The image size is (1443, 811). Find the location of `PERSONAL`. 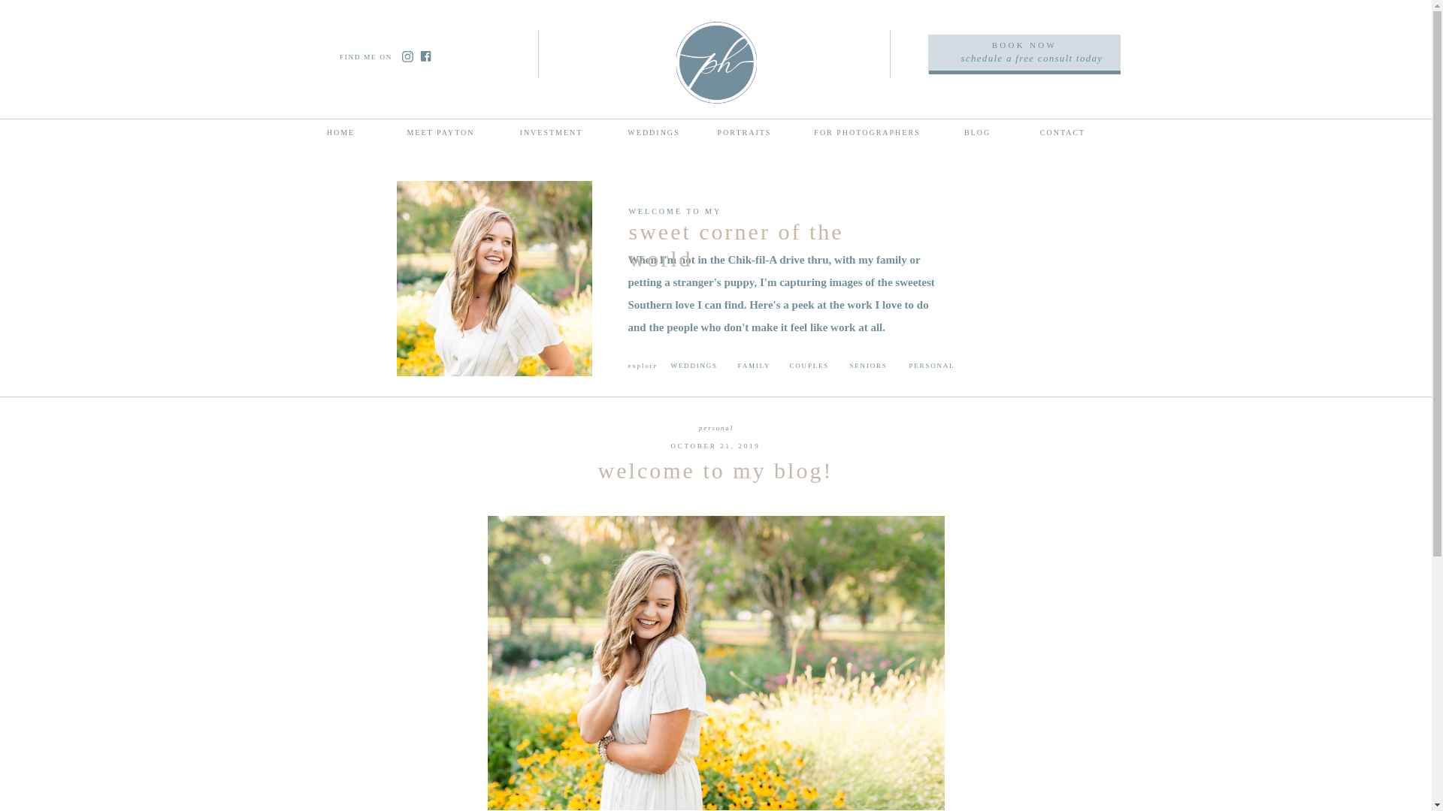

PERSONAL is located at coordinates (948, 369).